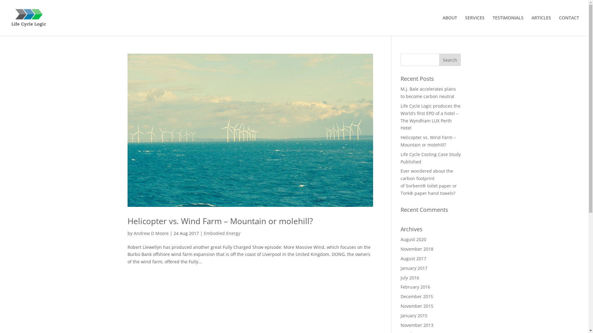 The image size is (593, 333). Describe the element at coordinates (508, 26) in the screenshot. I see `TESTIMONIALS` at that location.